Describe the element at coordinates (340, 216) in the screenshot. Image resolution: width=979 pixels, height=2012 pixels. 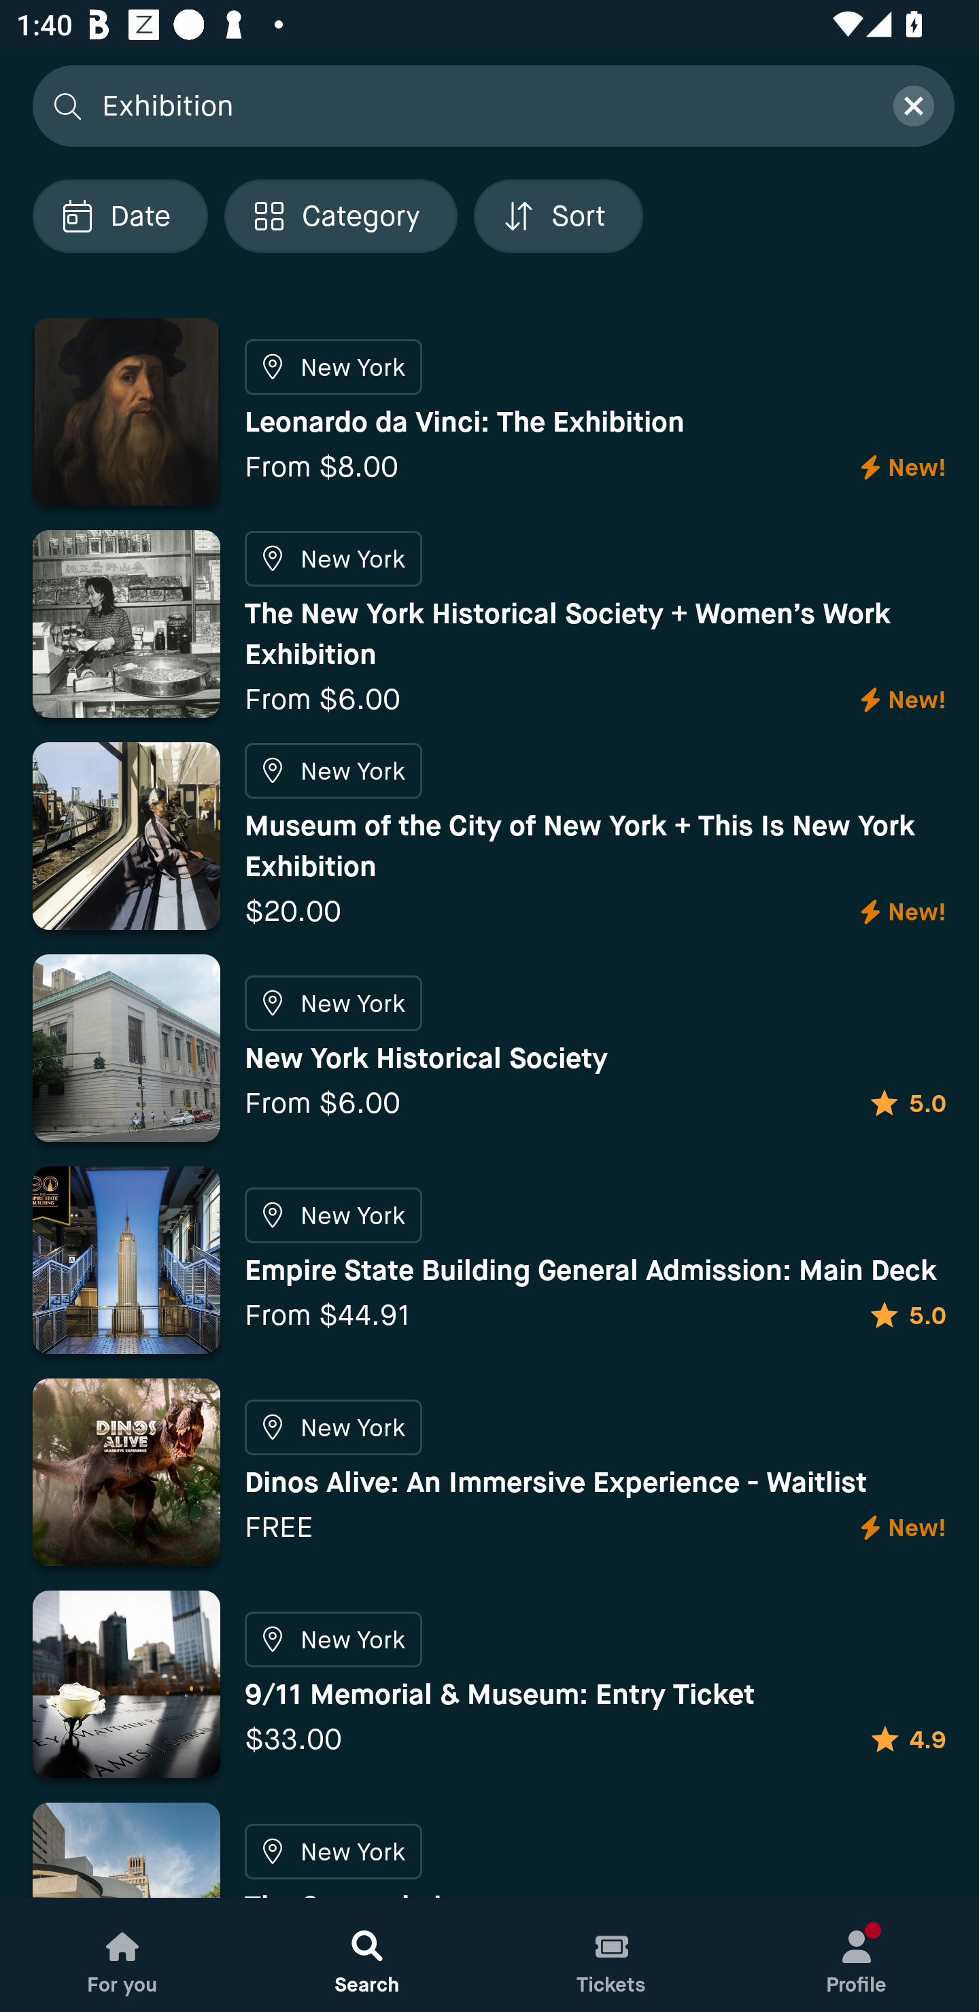
I see `Localized description Category` at that location.